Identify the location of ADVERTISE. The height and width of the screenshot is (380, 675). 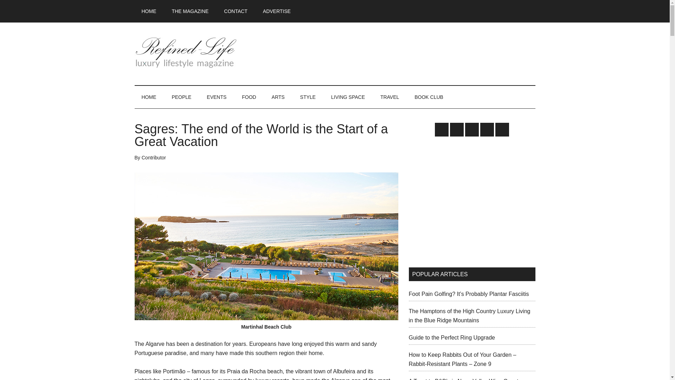
(276, 11).